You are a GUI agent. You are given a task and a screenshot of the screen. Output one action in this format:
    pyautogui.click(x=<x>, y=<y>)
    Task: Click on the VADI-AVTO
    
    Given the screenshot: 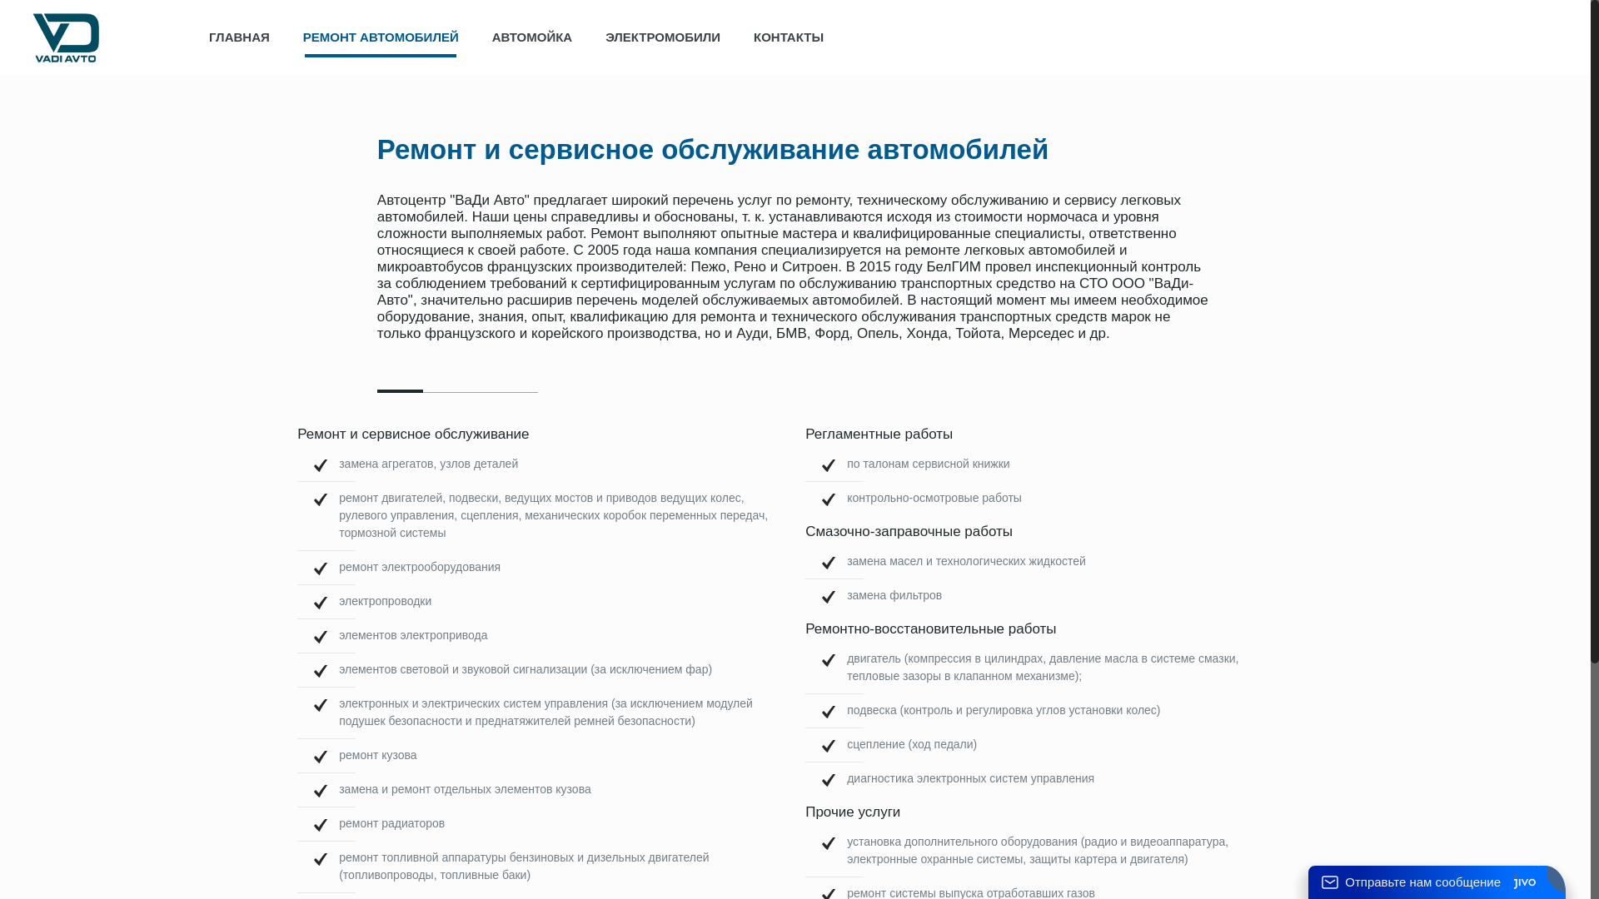 What is the action you would take?
    pyautogui.click(x=66, y=37)
    